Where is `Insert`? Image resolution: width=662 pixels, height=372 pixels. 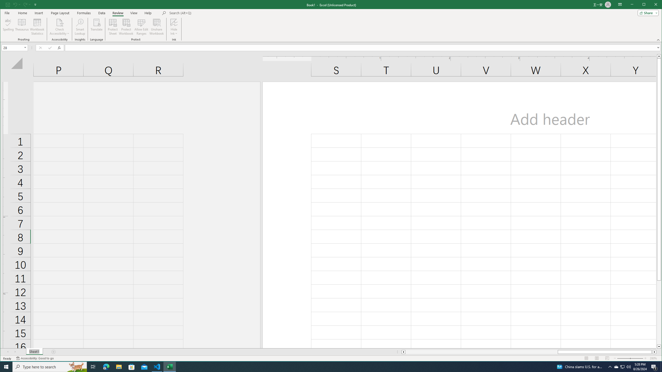 Insert is located at coordinates (5, 5).